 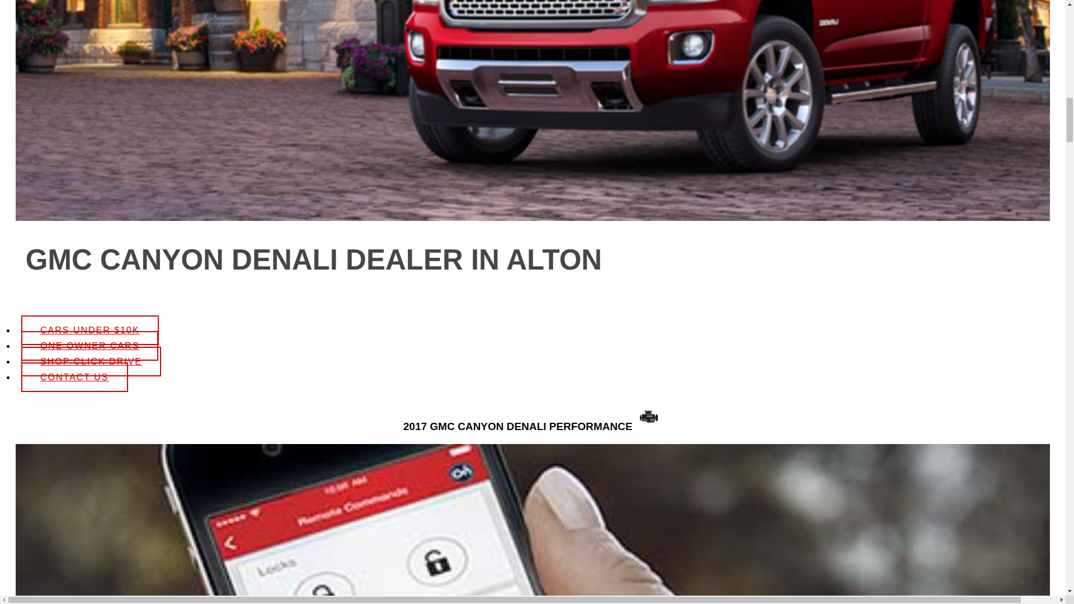 I want to click on 2024 YUKON AT4, so click(x=110, y=374).